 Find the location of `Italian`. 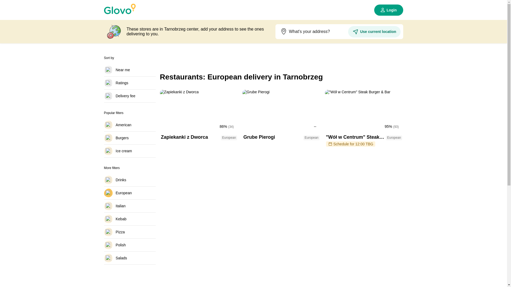

Italian is located at coordinates (129, 206).